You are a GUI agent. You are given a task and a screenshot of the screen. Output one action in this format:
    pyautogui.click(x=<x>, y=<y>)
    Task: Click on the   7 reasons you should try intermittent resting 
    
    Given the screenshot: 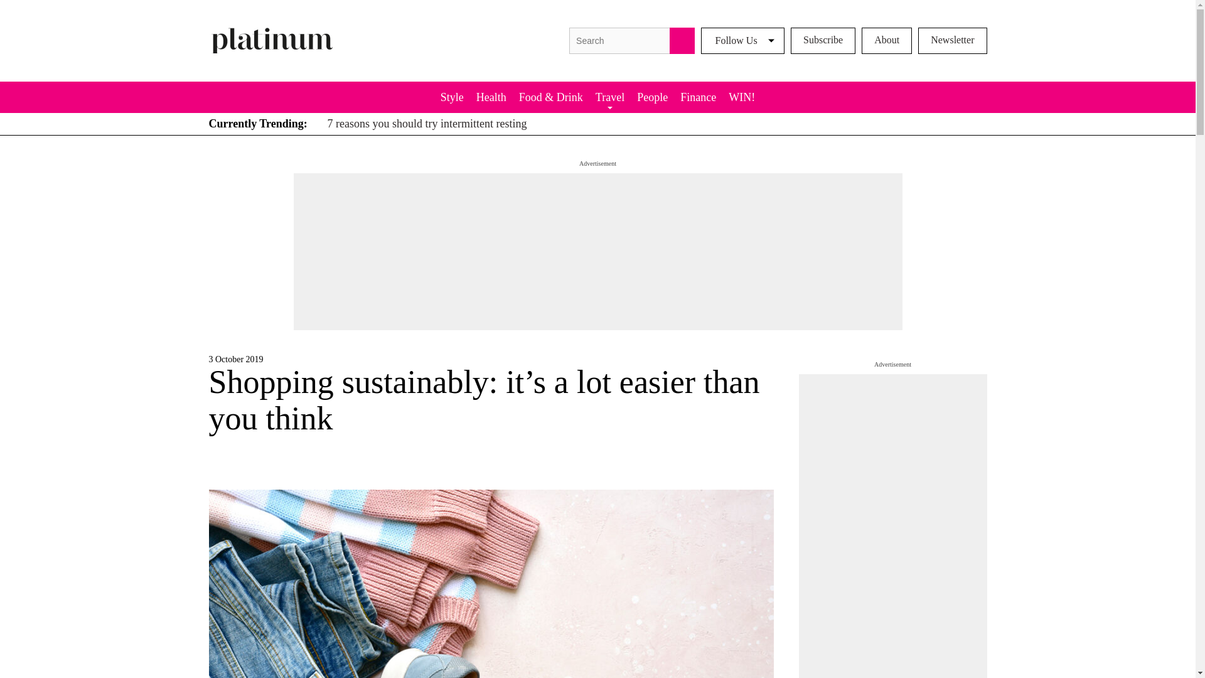 What is the action you would take?
    pyautogui.click(x=425, y=123)
    